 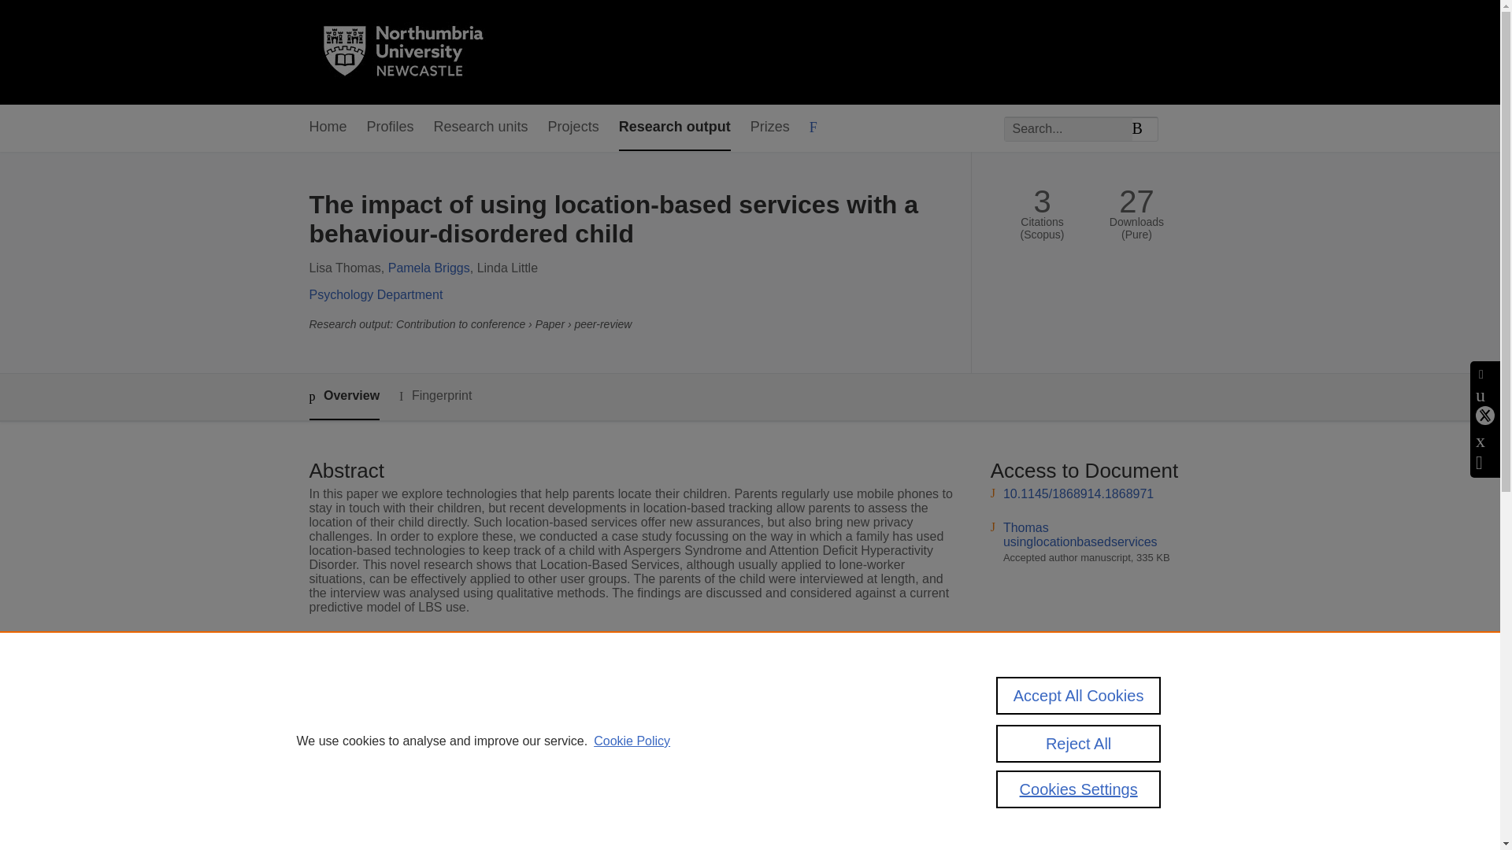 I want to click on Research output, so click(x=674, y=128).